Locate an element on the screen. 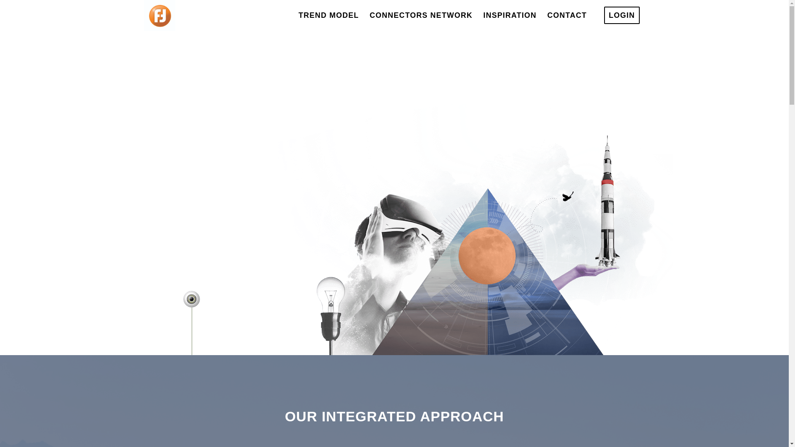 The image size is (795, 447). CONNECTORS NETWORK is located at coordinates (421, 15).